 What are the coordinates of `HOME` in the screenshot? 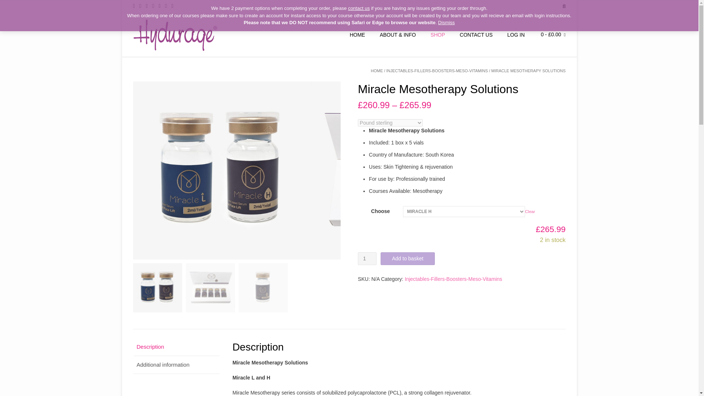 It's located at (377, 70).